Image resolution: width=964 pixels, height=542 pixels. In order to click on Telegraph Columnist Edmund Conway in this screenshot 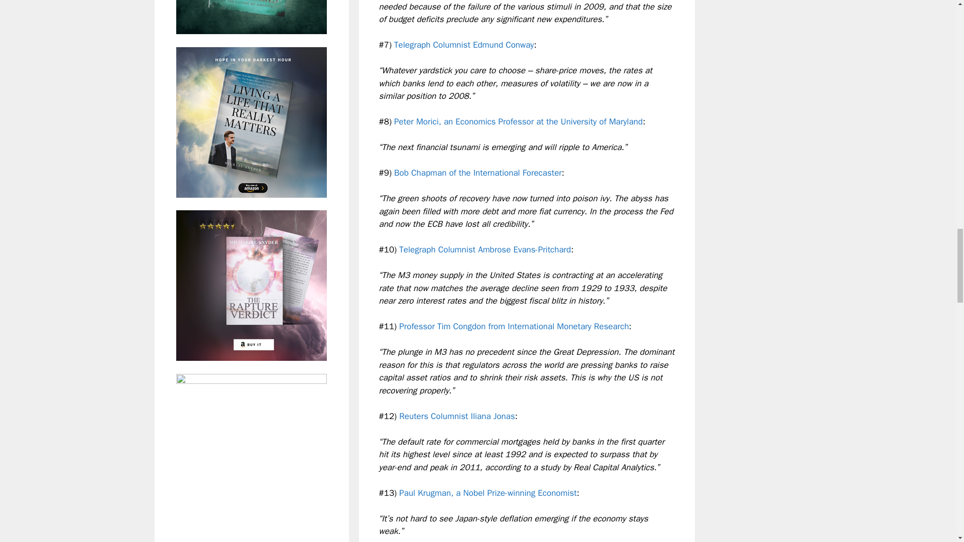, I will do `click(464, 45)`.